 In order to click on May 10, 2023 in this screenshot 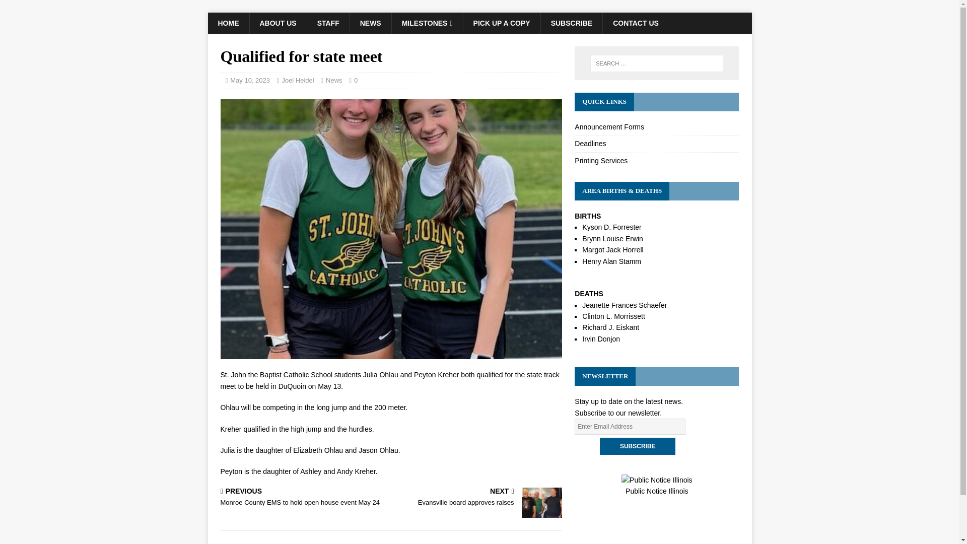, I will do `click(250, 81)`.